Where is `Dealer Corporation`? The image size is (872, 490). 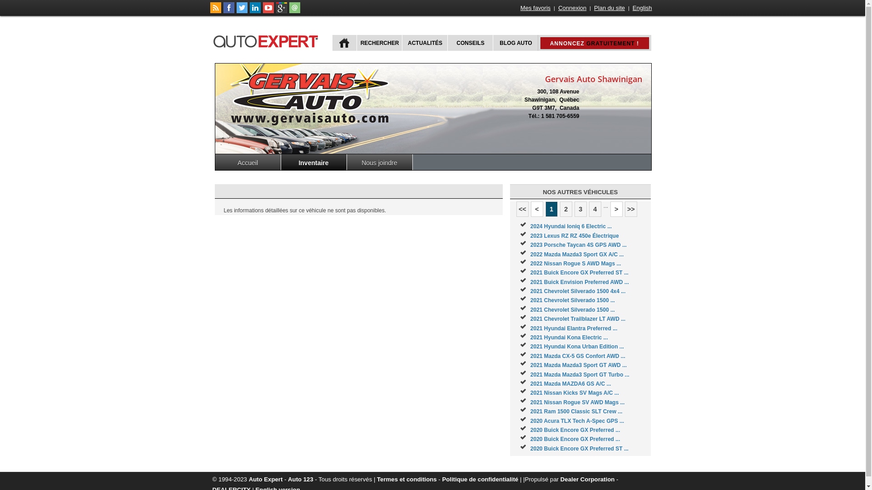 Dealer Corporation is located at coordinates (588, 479).